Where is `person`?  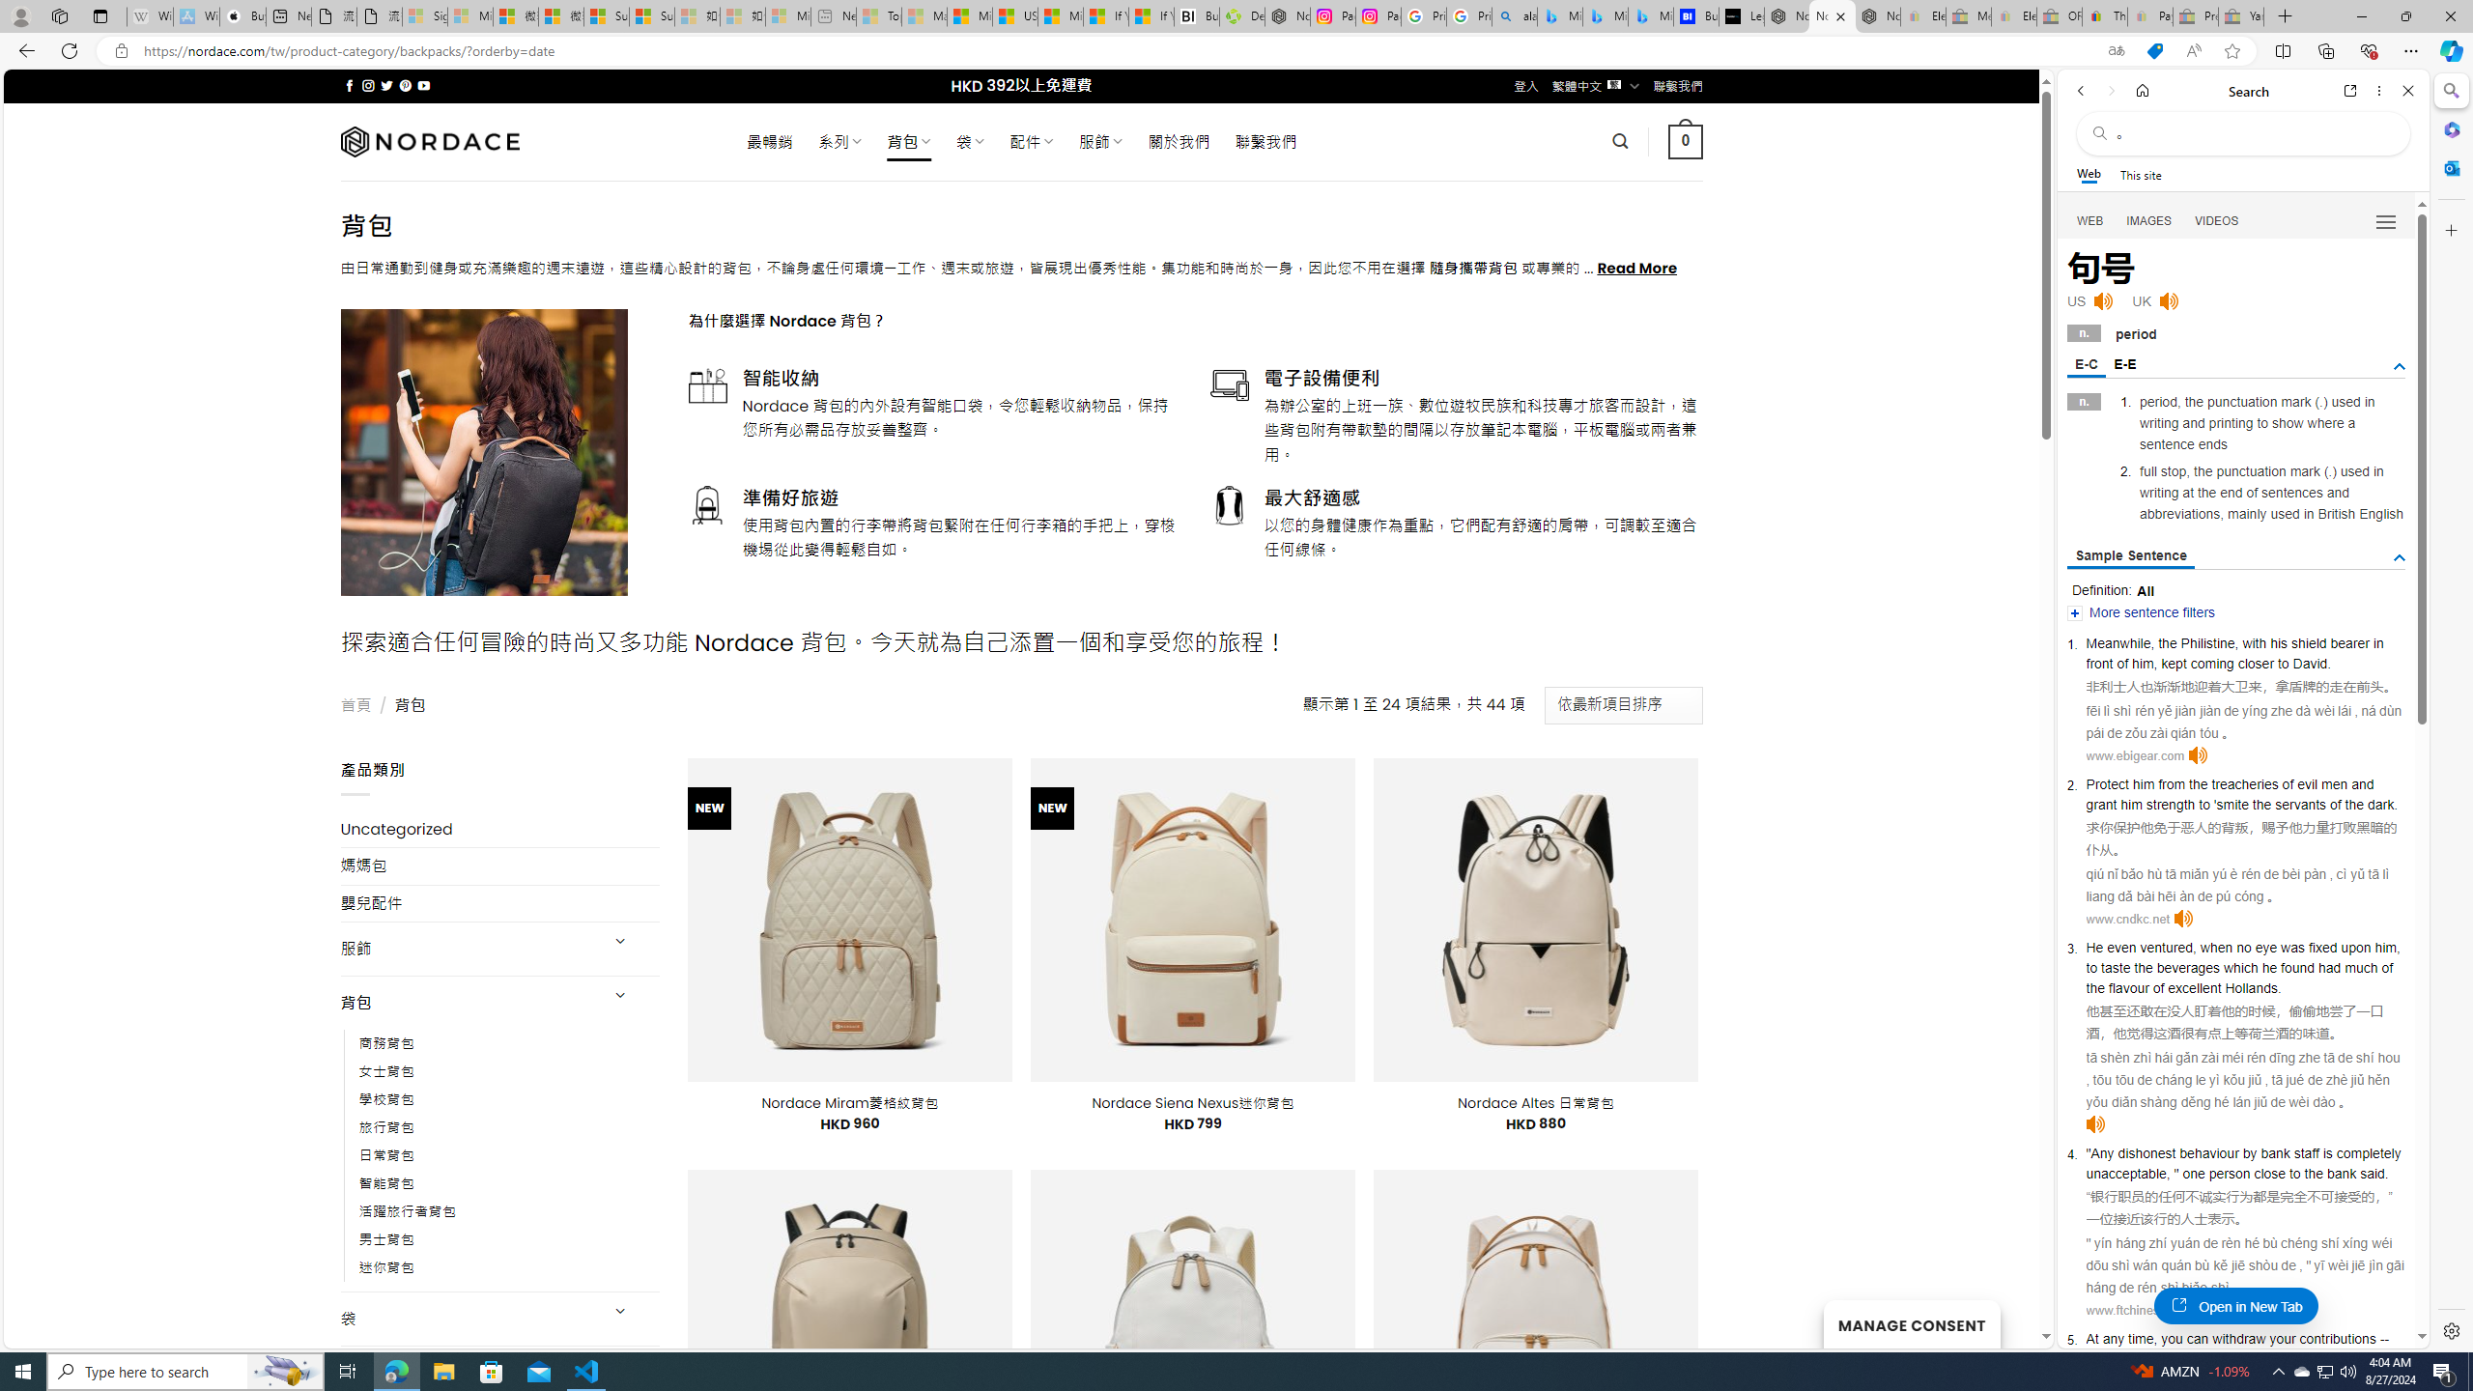
person is located at coordinates (2230, 1173).